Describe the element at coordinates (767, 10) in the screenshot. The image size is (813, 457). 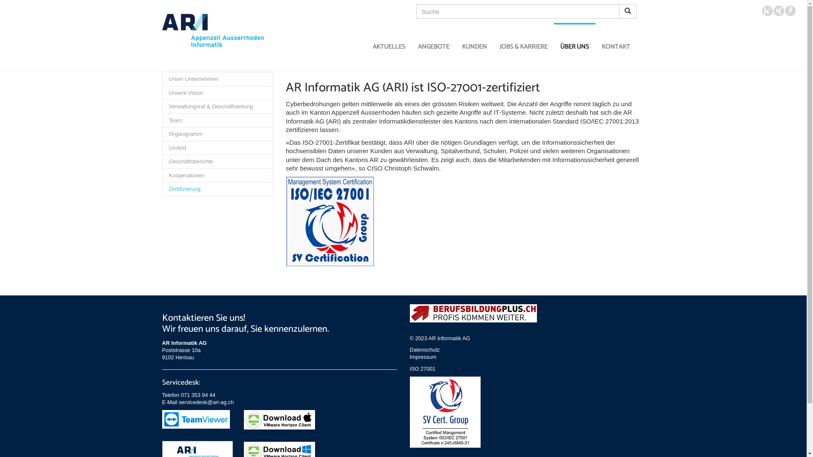
I see `ARI bei Kununu` at that location.